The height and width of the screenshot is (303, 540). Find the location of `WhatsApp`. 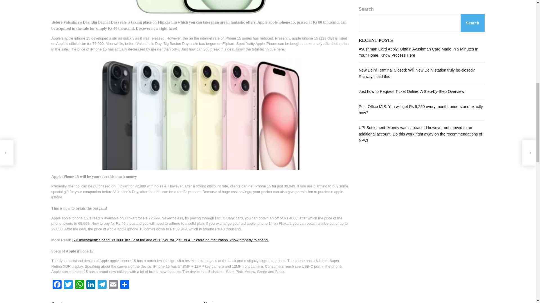

WhatsApp is located at coordinates (79, 285).